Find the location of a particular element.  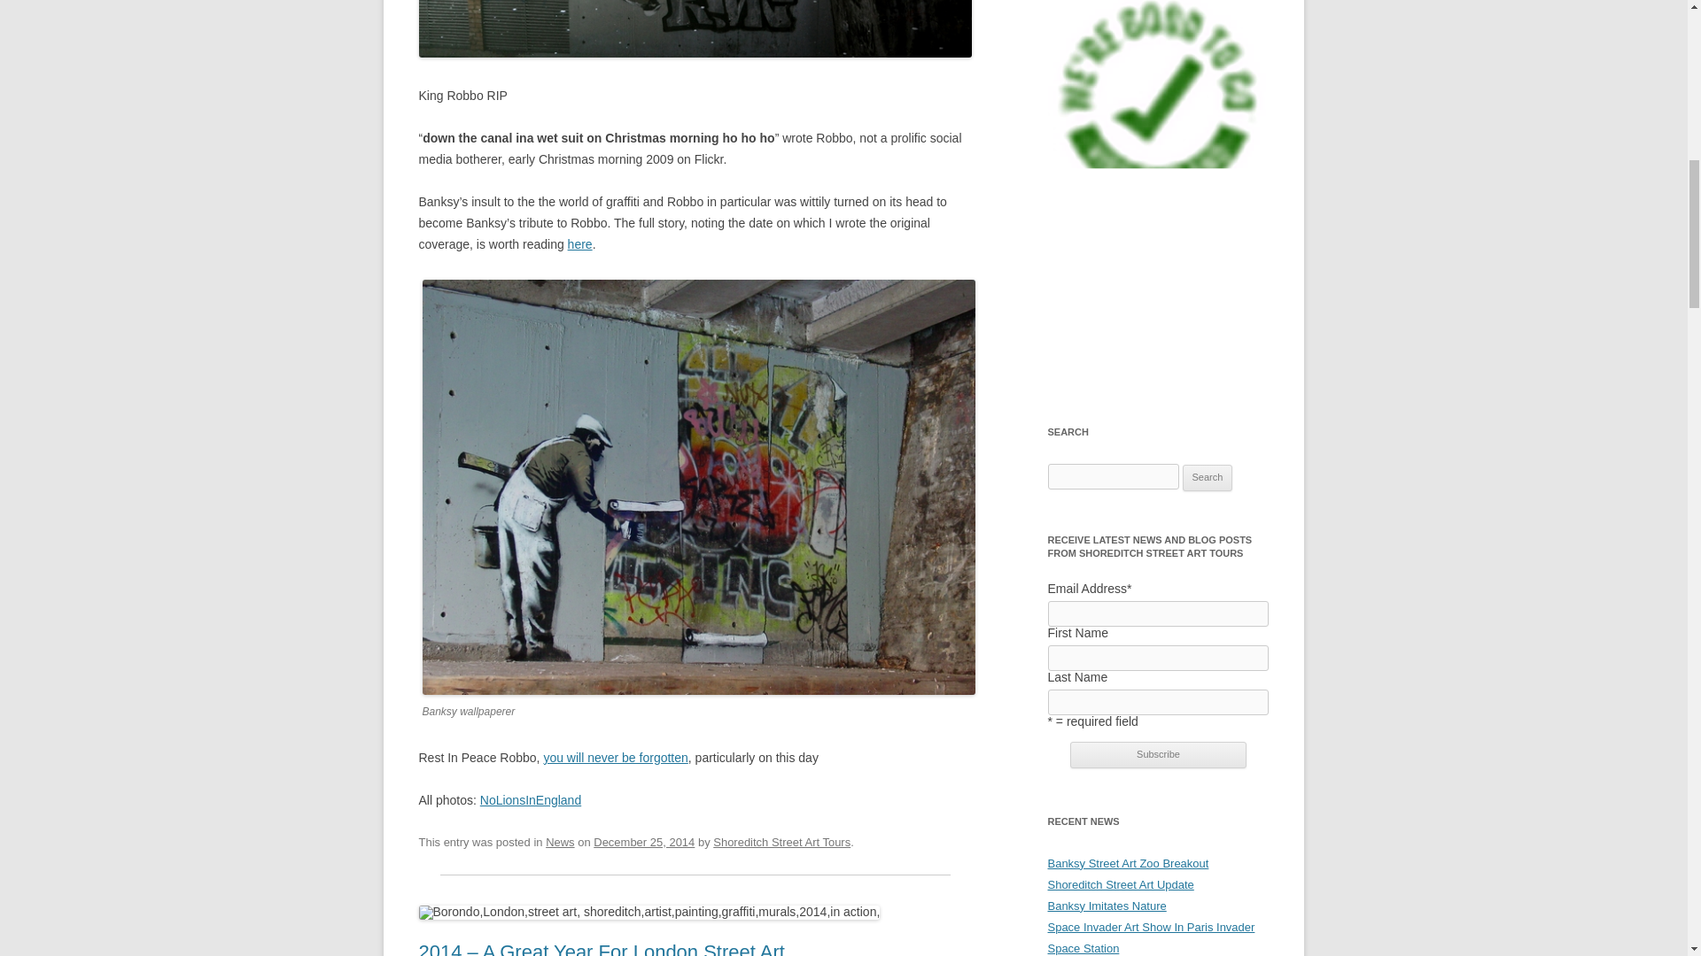

View all posts by Shoreditch Street Art Tours is located at coordinates (781, 842).